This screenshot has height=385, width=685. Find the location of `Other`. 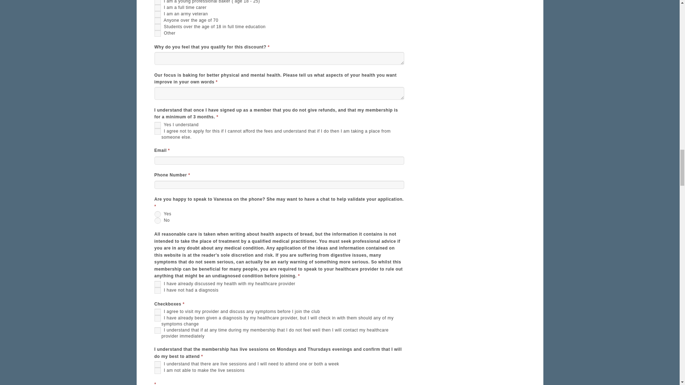

Other is located at coordinates (157, 34).